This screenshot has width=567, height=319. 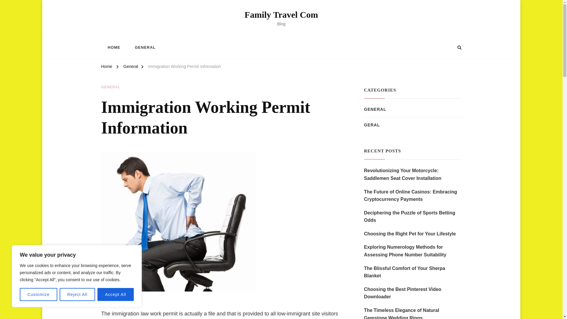 What do you see at coordinates (38, 294) in the screenshot?
I see `Customize` at bounding box center [38, 294].